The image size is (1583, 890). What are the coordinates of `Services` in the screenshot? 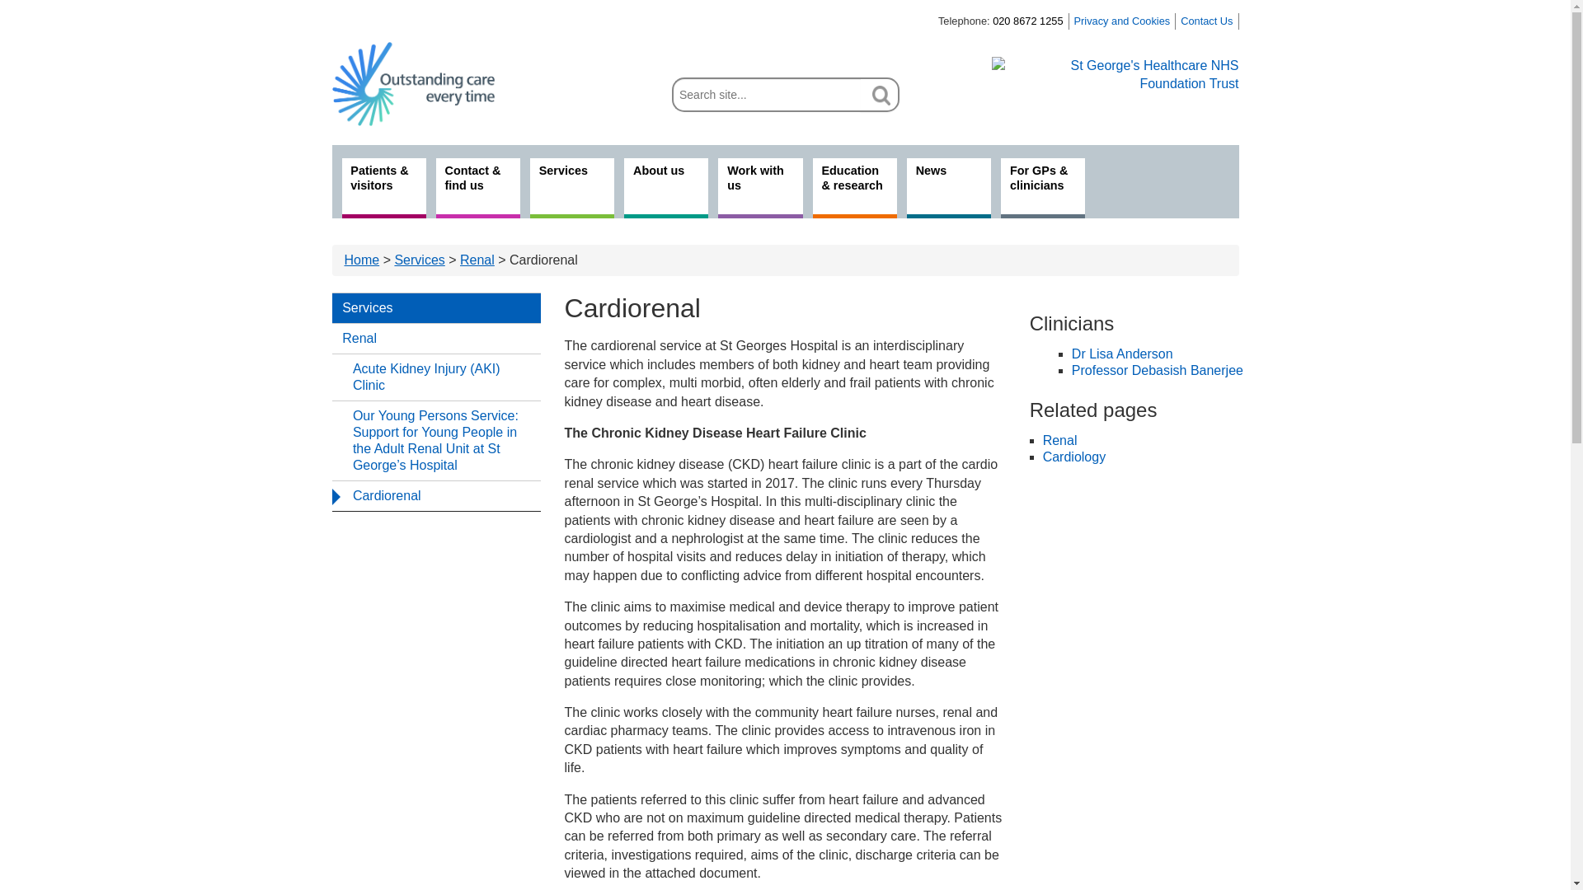 It's located at (419, 260).